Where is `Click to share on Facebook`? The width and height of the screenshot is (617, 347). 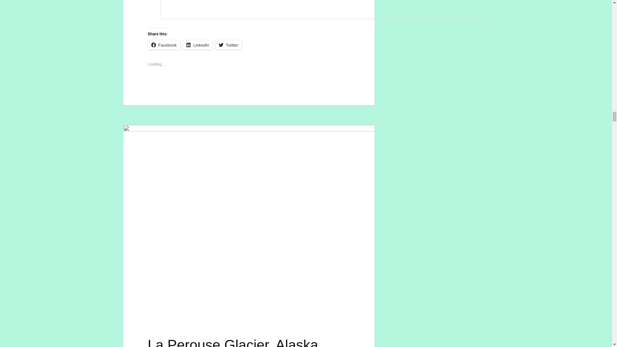
Click to share on Facebook is located at coordinates (164, 45).